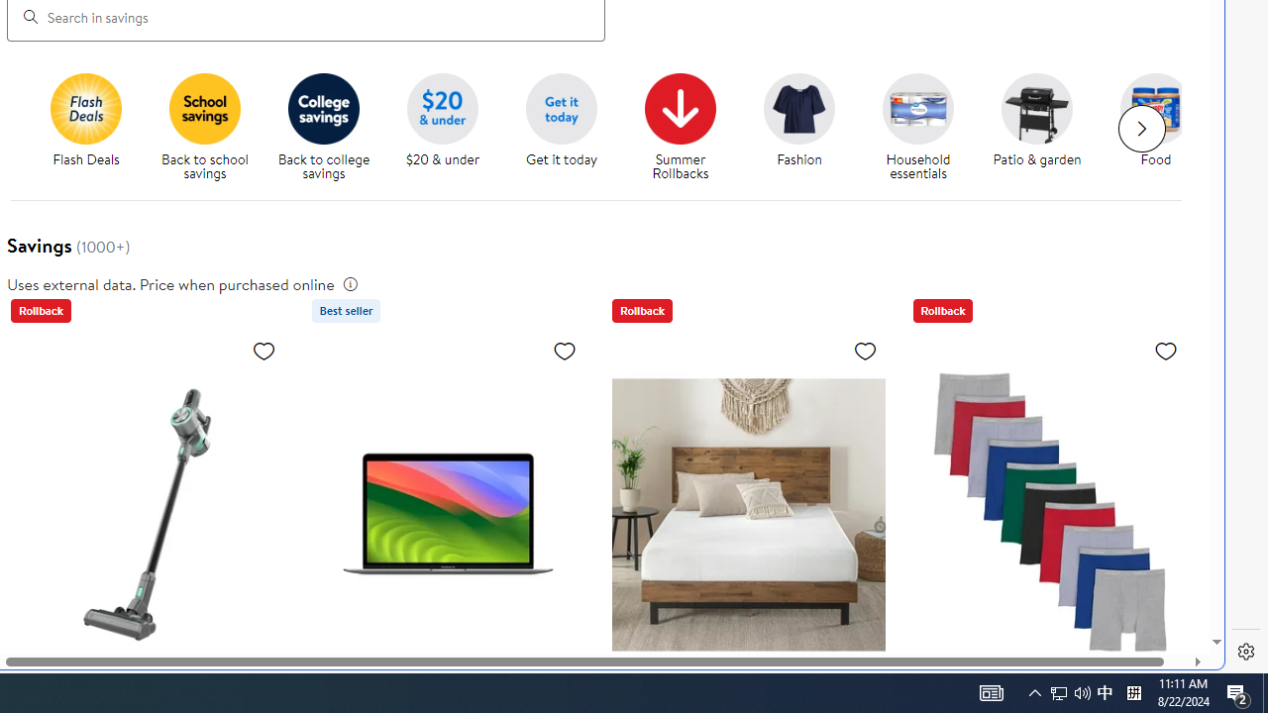 The width and height of the screenshot is (1268, 713). What do you see at coordinates (687, 127) in the screenshot?
I see `Summer Rollbacks` at bounding box center [687, 127].